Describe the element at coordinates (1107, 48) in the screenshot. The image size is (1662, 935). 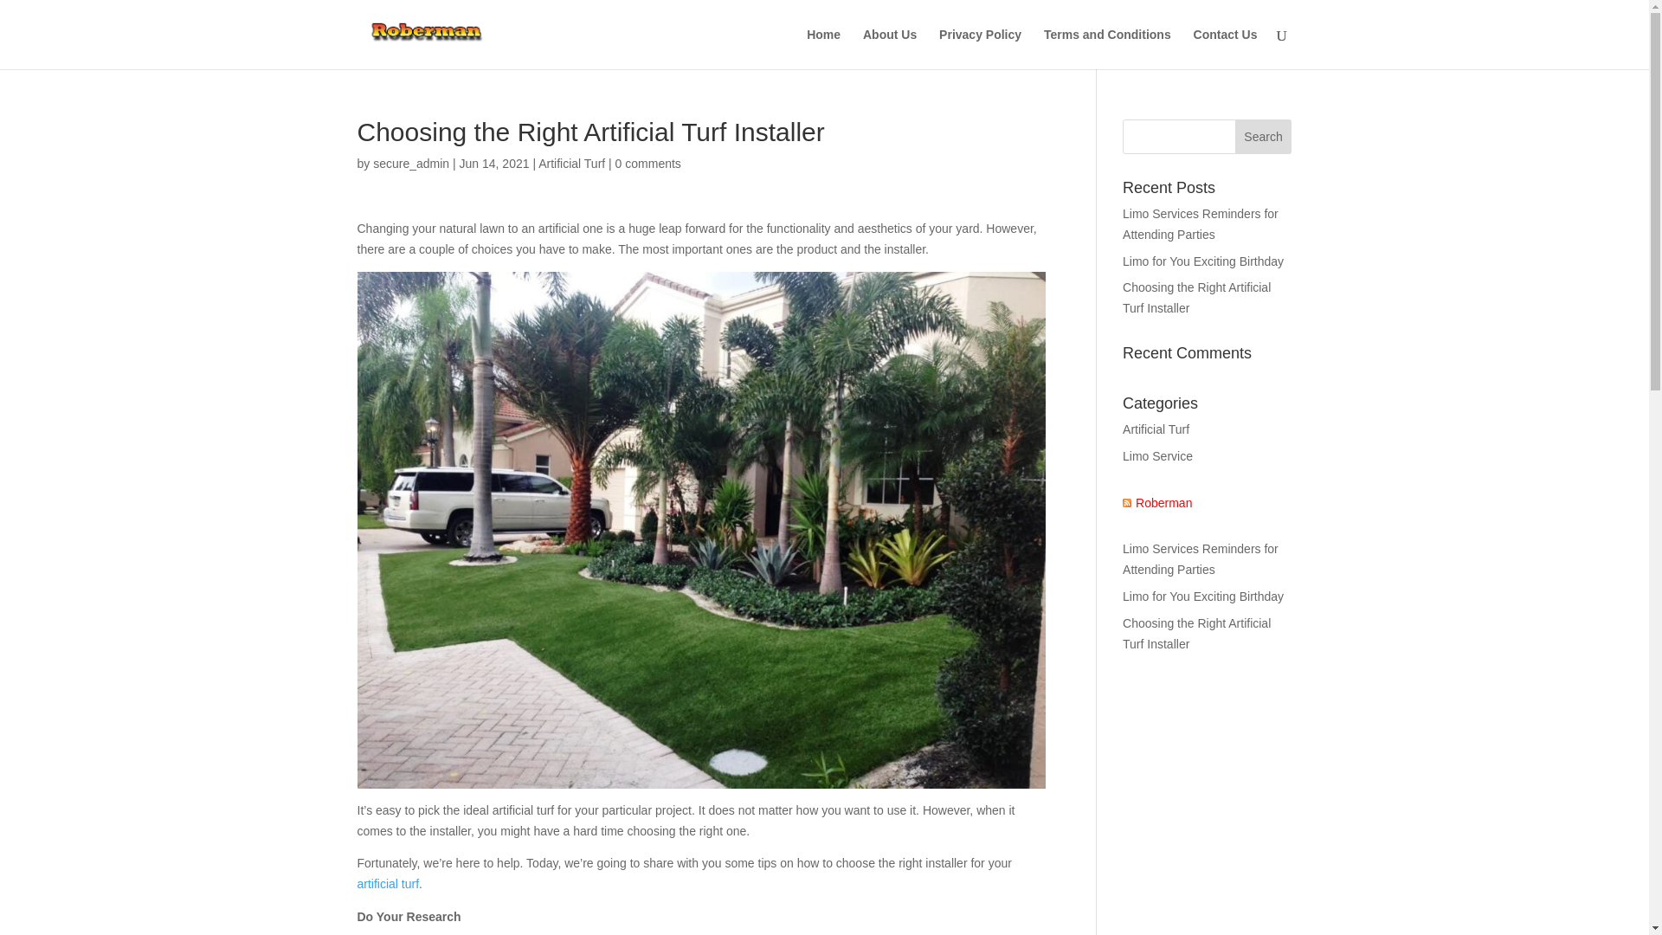
I see `Terms and Conditions` at that location.